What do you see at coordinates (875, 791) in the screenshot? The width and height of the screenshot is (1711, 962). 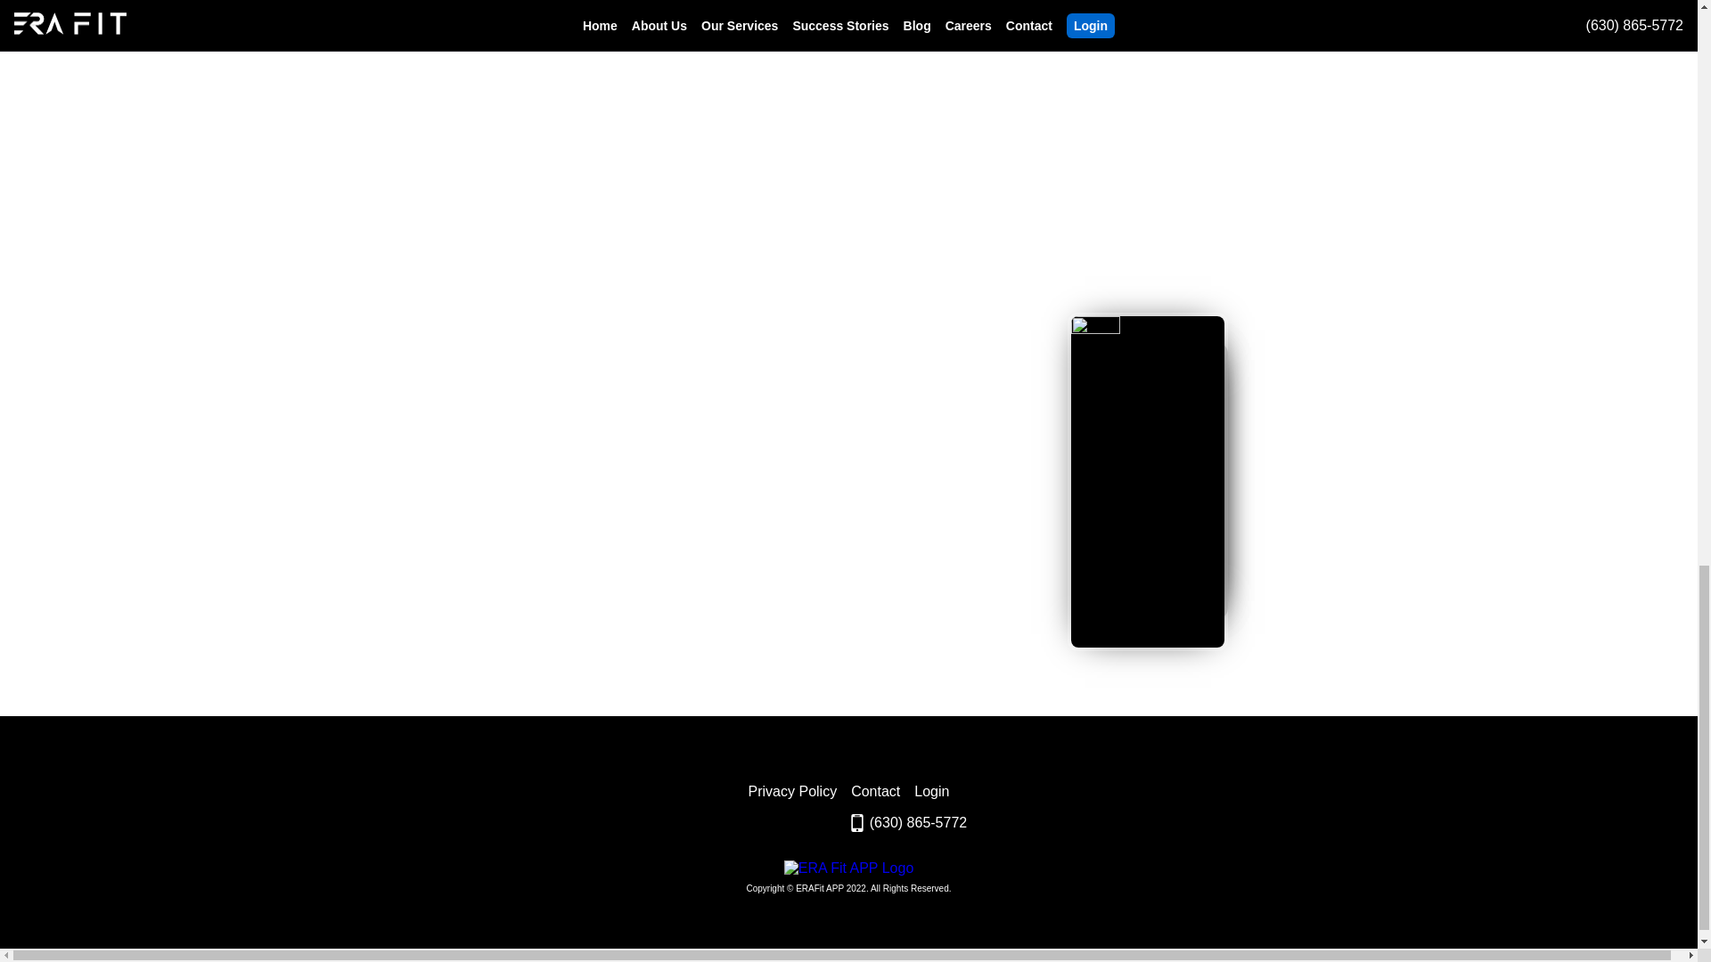 I see `Contact` at bounding box center [875, 791].